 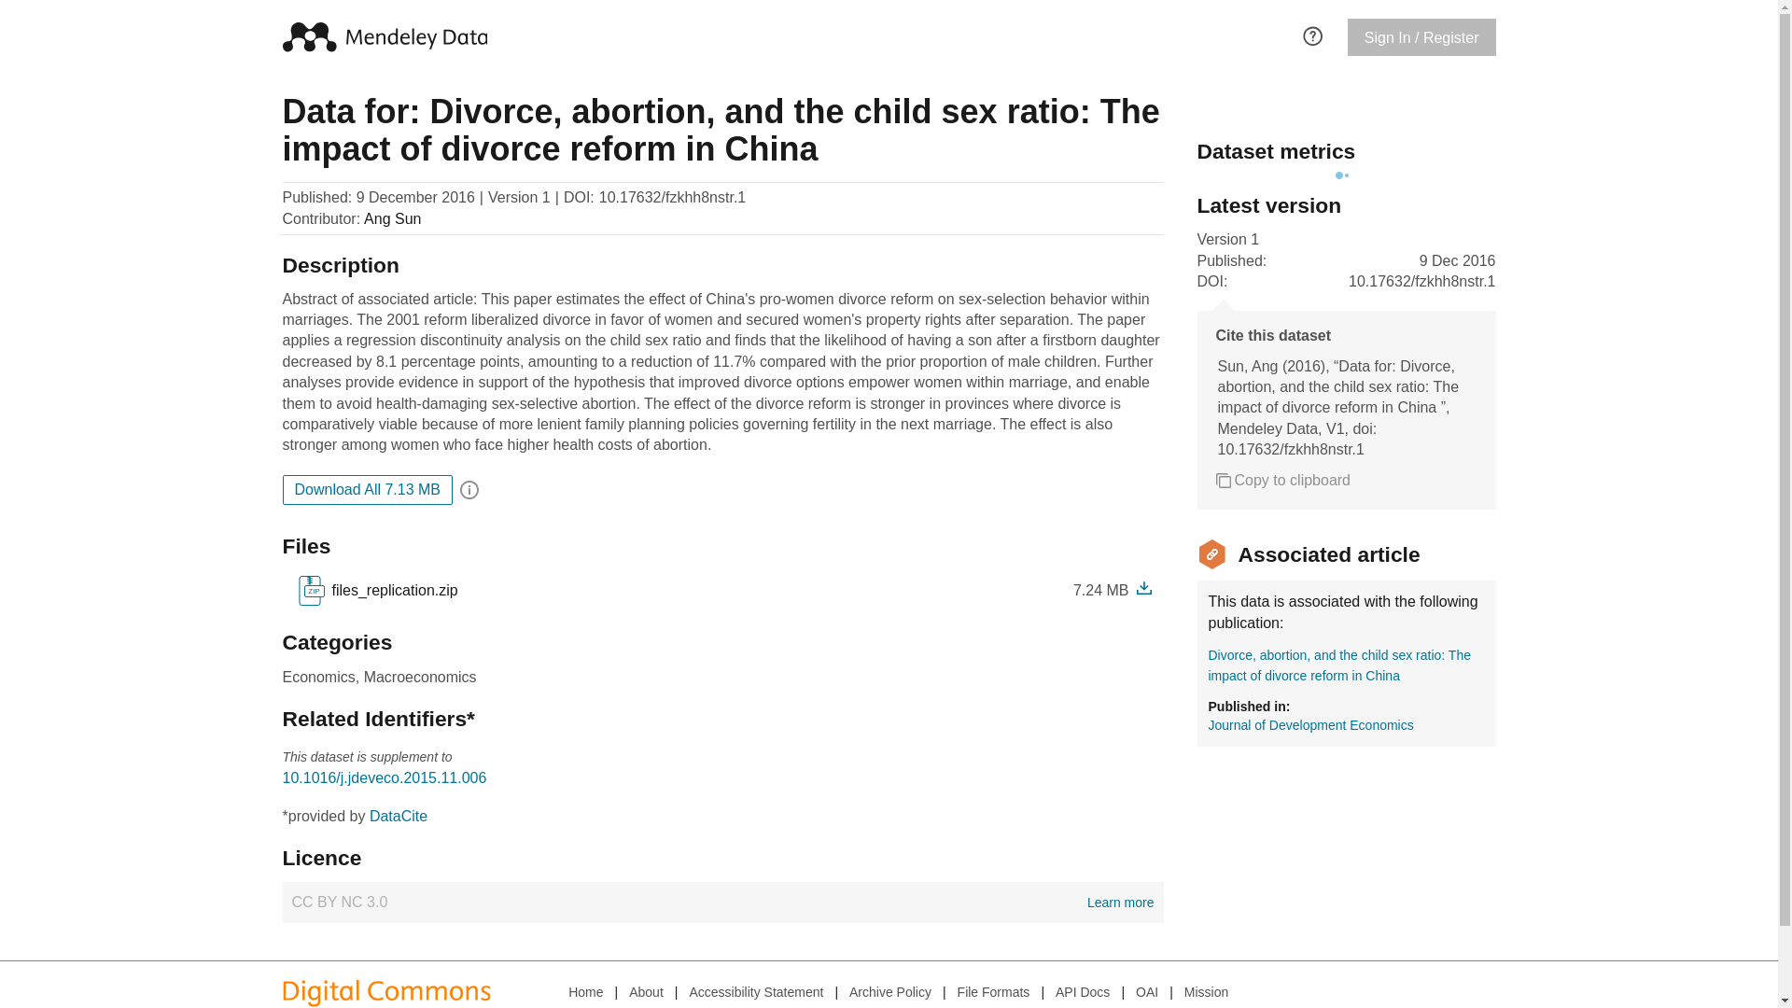 I want to click on About, so click(x=646, y=991).